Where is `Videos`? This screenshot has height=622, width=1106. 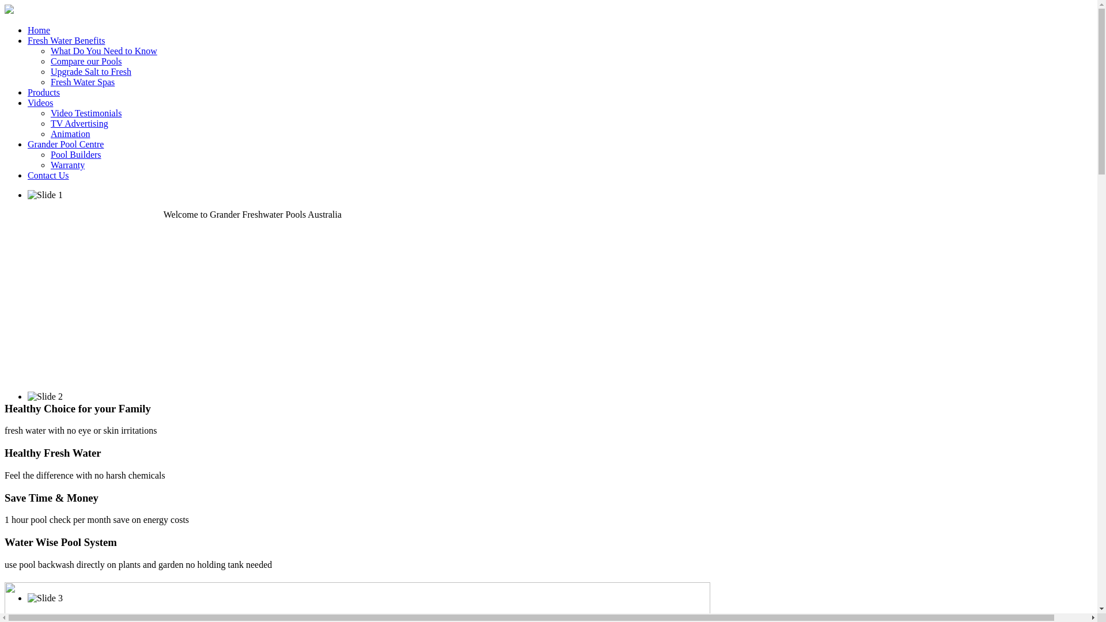
Videos is located at coordinates (40, 103).